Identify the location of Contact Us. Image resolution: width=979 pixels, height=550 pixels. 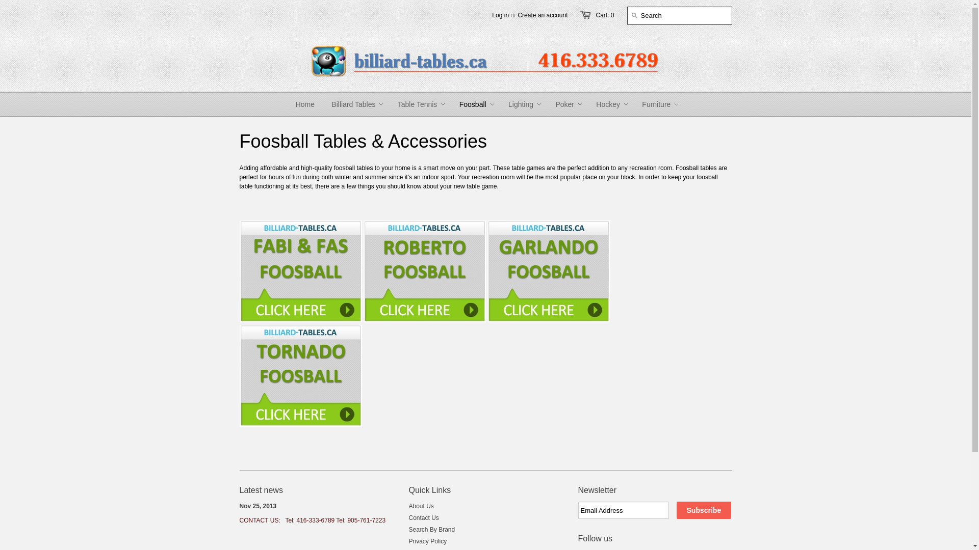
(424, 518).